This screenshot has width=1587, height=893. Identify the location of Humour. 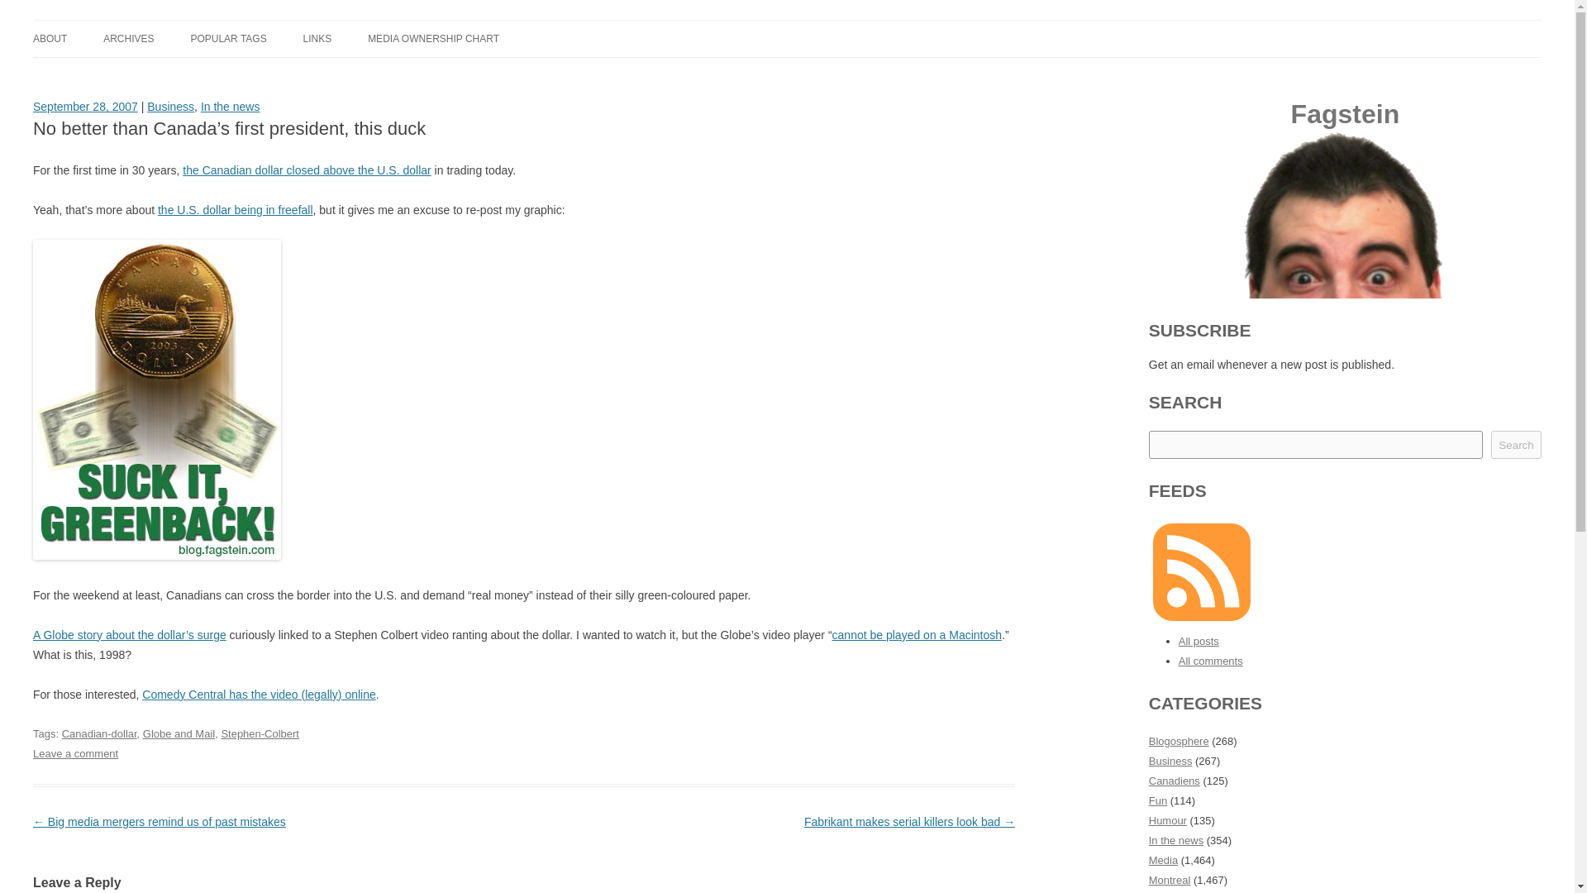
(1168, 820).